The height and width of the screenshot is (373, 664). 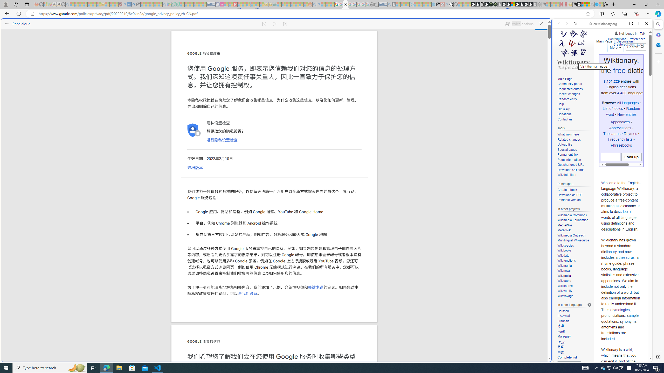 What do you see at coordinates (275, 24) in the screenshot?
I see `Continue to read aloud (Ctrl+Shift+U)` at bounding box center [275, 24].